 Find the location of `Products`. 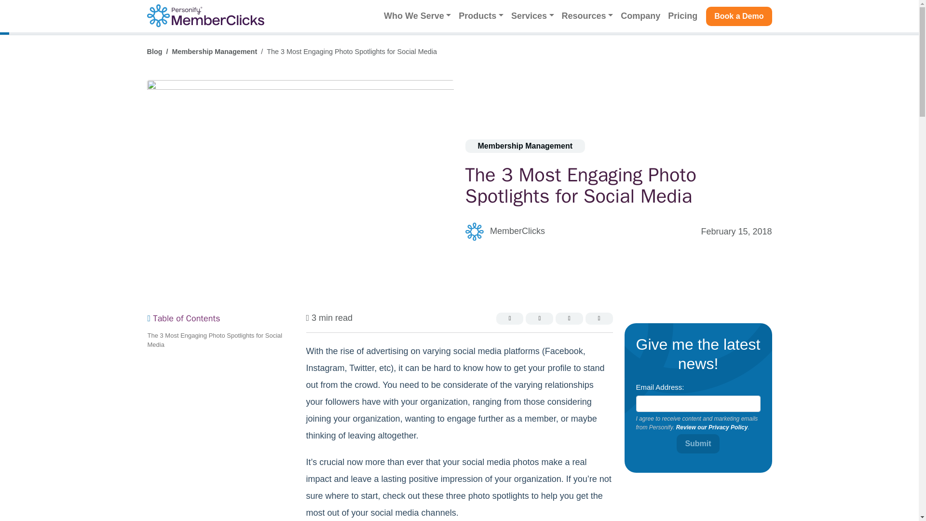

Products is located at coordinates (481, 16).